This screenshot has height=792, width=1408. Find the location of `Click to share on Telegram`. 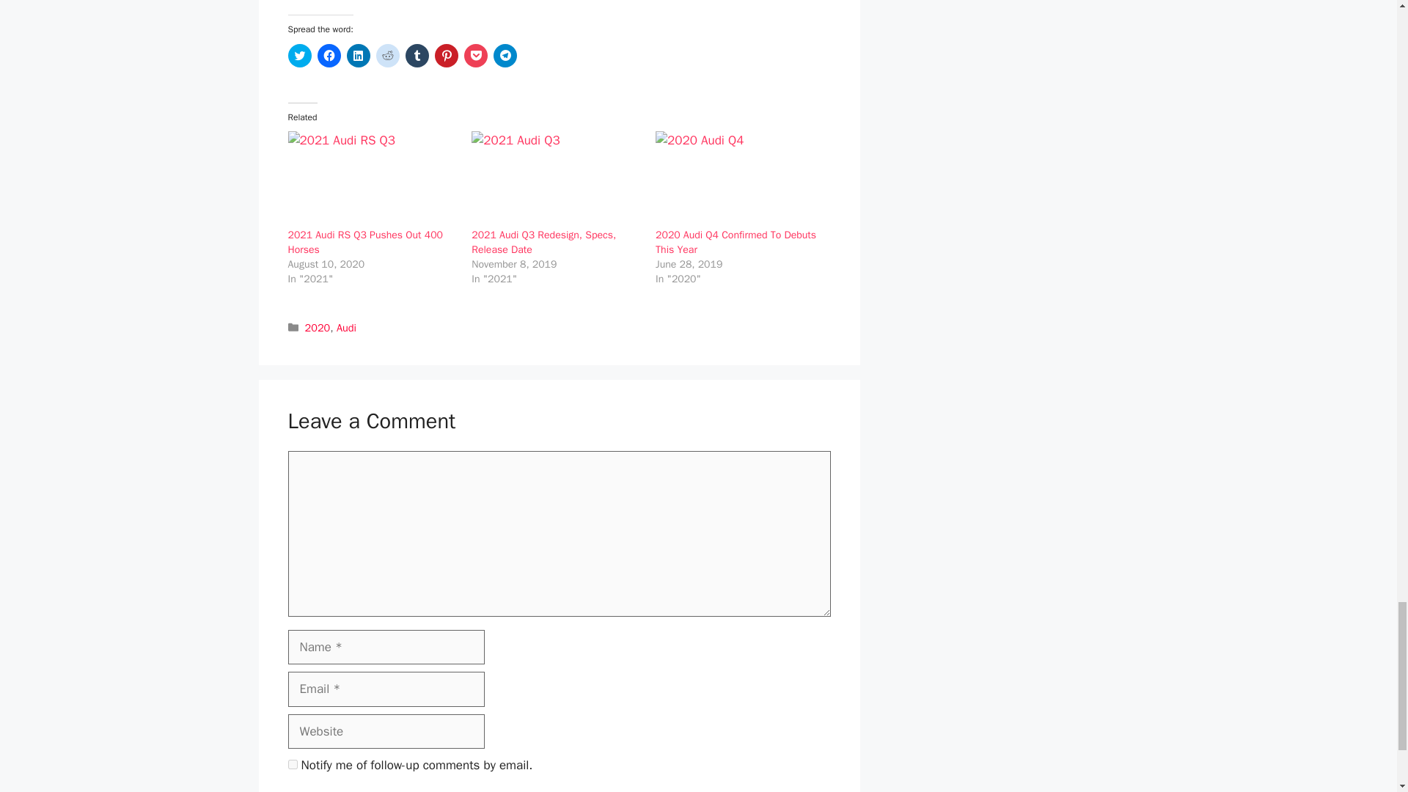

Click to share on Telegram is located at coordinates (505, 56).